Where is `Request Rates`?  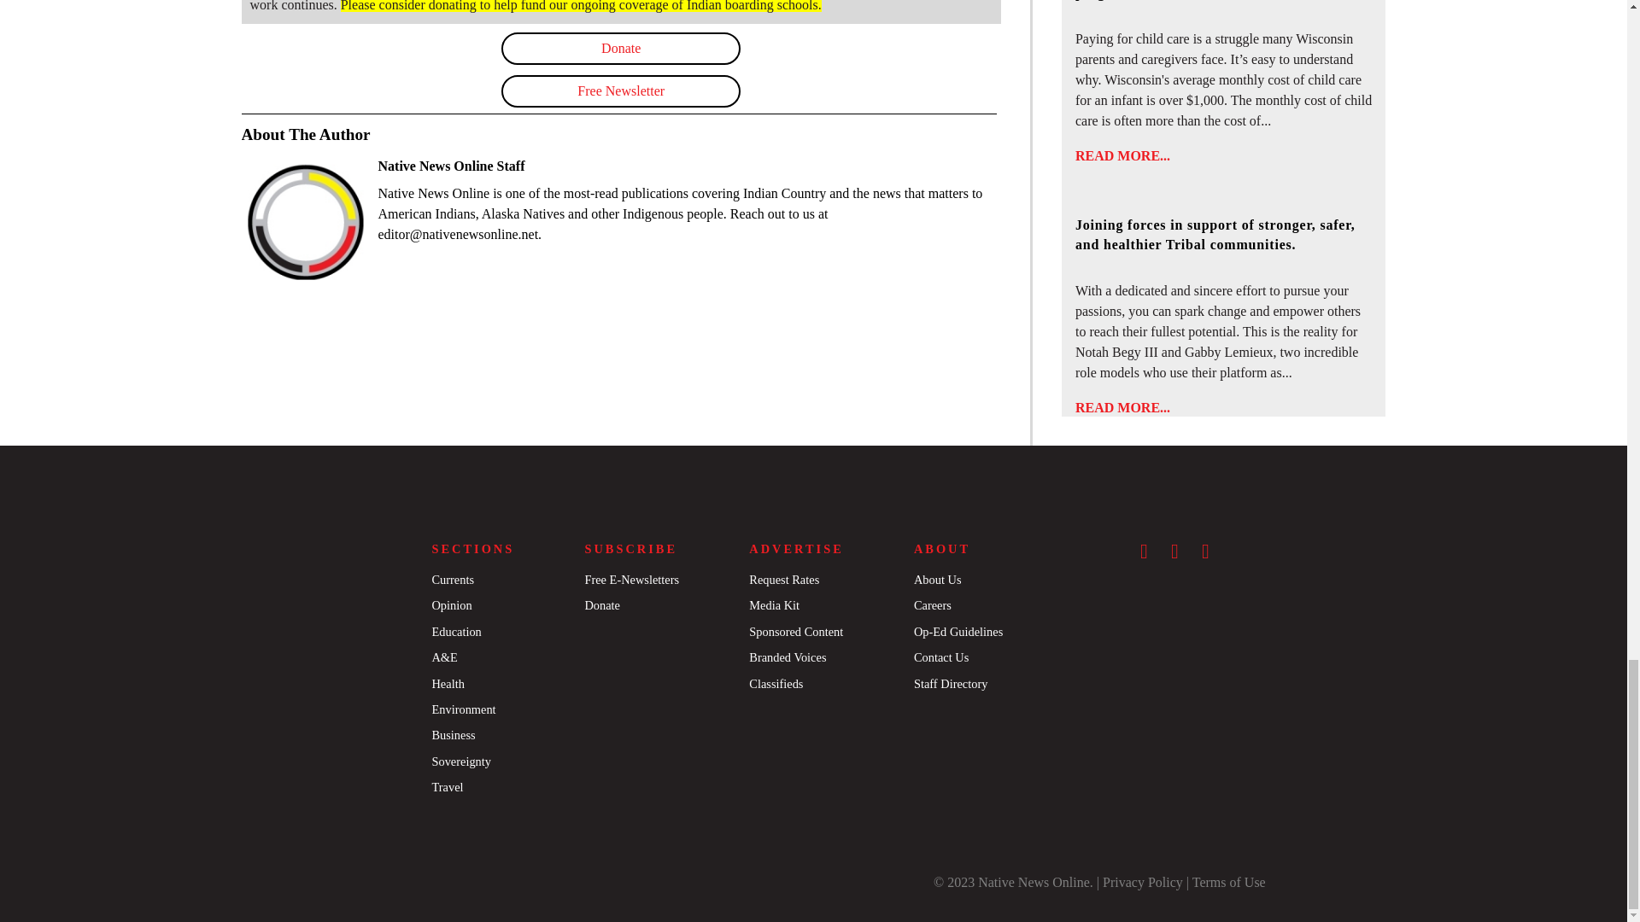
Request Rates is located at coordinates (784, 579).